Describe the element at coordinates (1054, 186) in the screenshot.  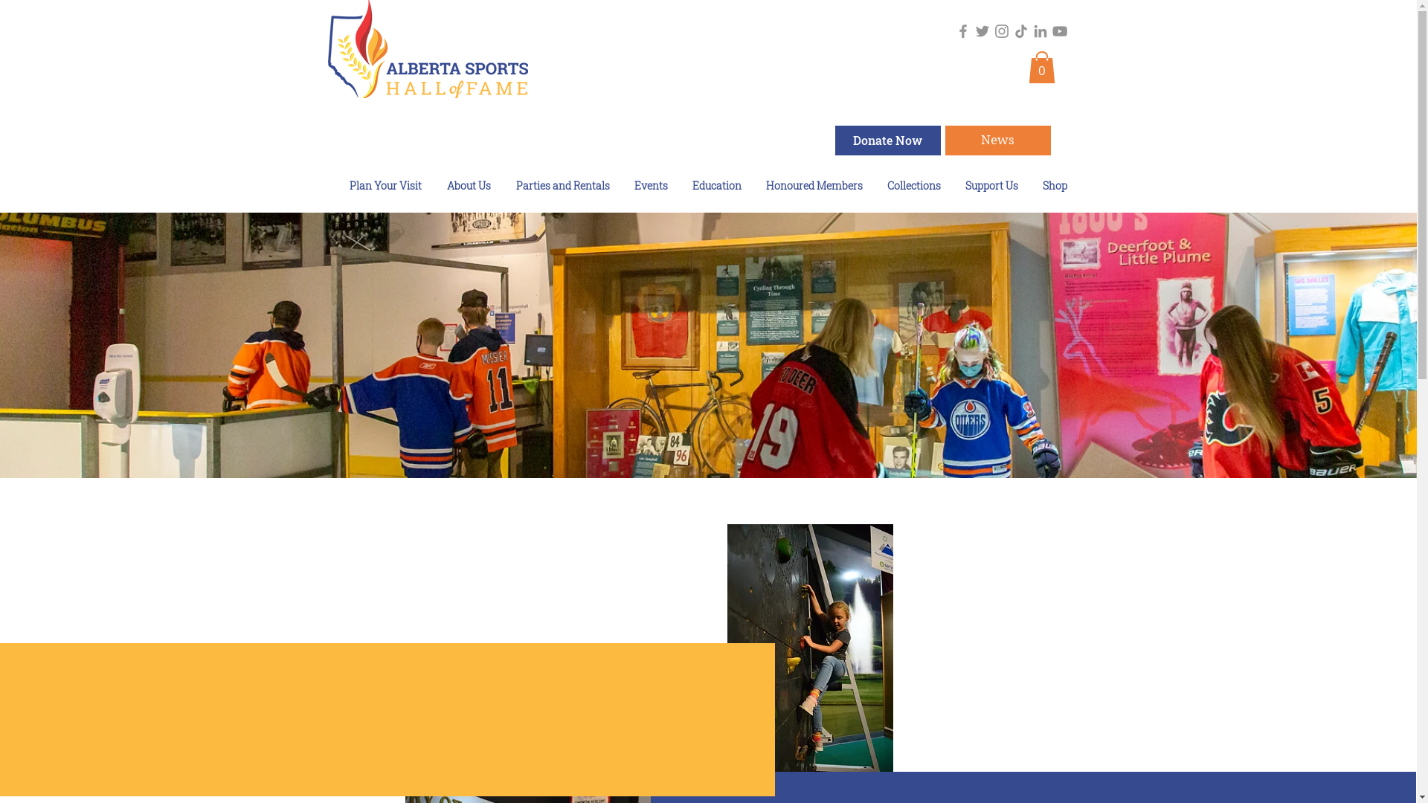
I see `Shop` at that location.